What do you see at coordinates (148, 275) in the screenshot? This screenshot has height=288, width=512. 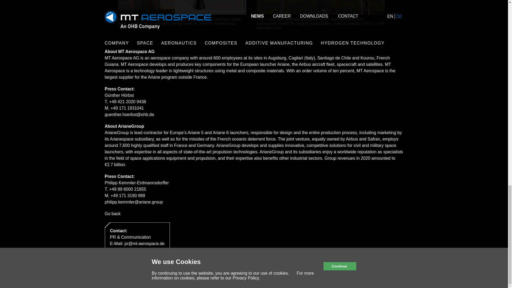 I see `Privacy Policy` at bounding box center [148, 275].